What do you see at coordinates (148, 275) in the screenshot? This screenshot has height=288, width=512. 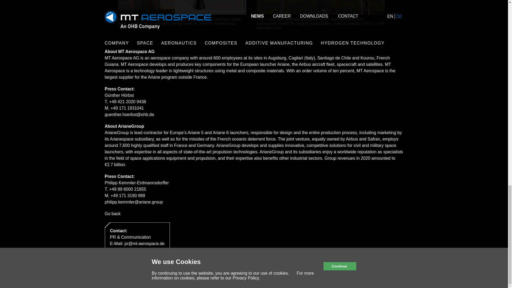 I see `Privacy Policy` at bounding box center [148, 275].